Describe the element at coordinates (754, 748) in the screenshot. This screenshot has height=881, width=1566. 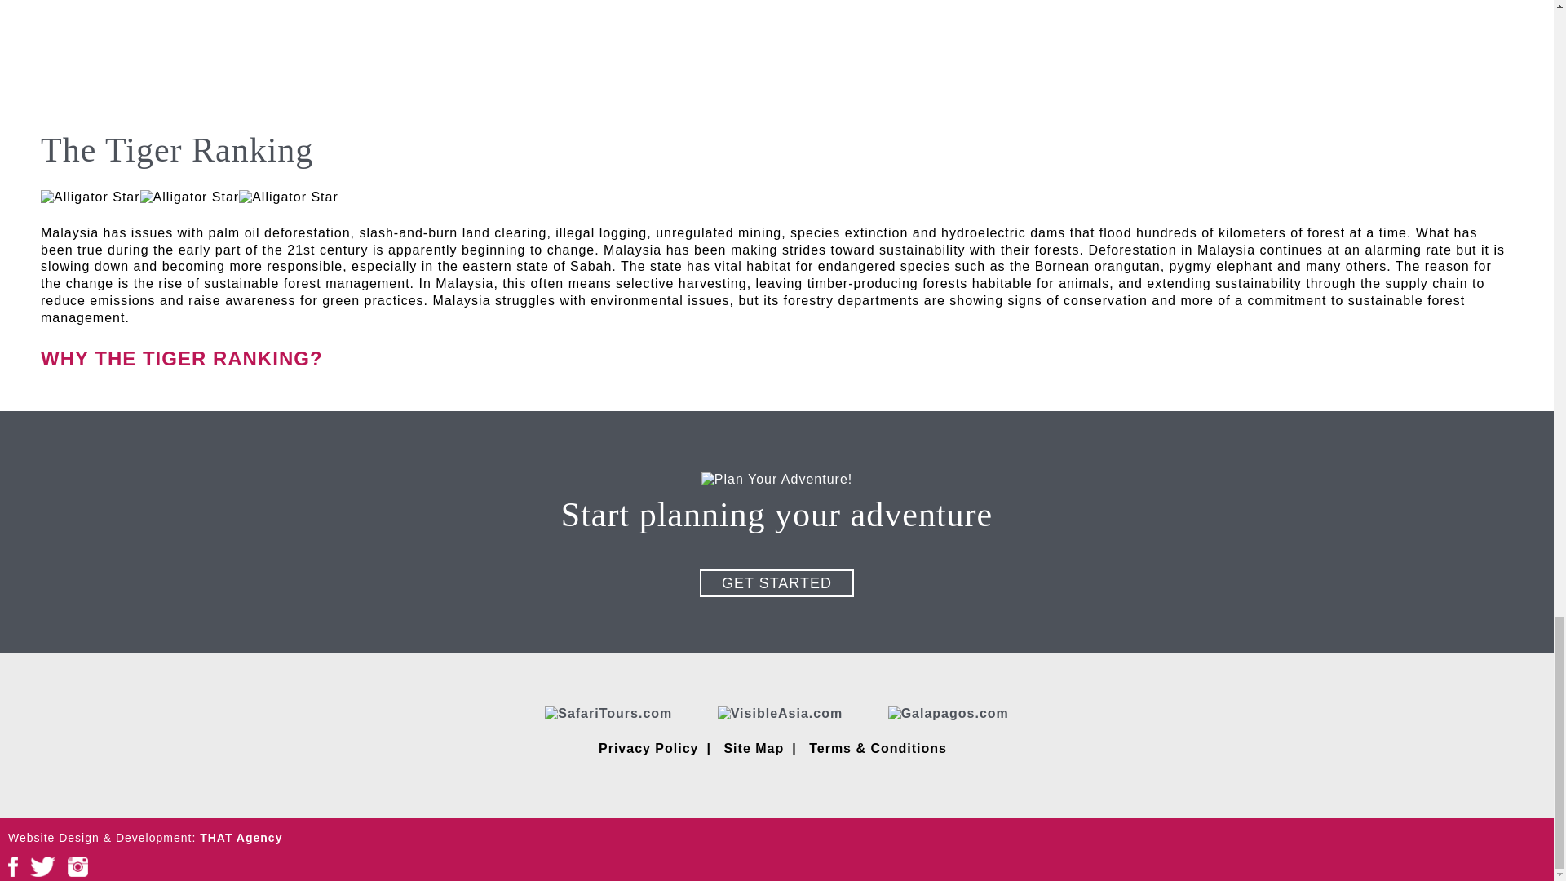
I see `Site Map` at that location.